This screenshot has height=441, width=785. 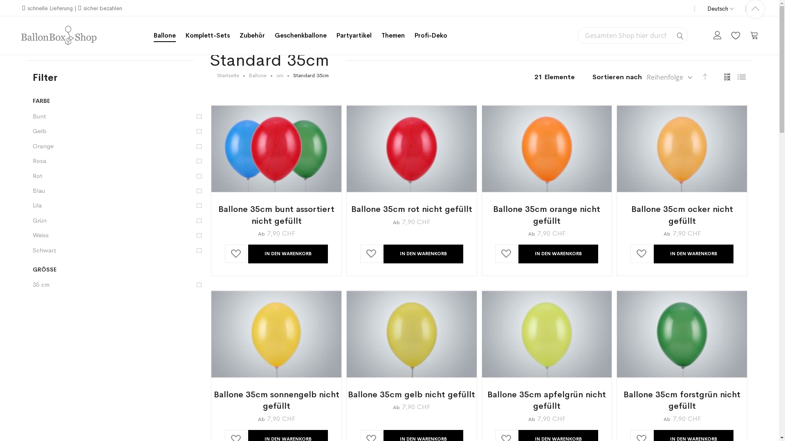 What do you see at coordinates (424, 254) in the screenshot?
I see `IN DEN WARENKORB` at bounding box center [424, 254].